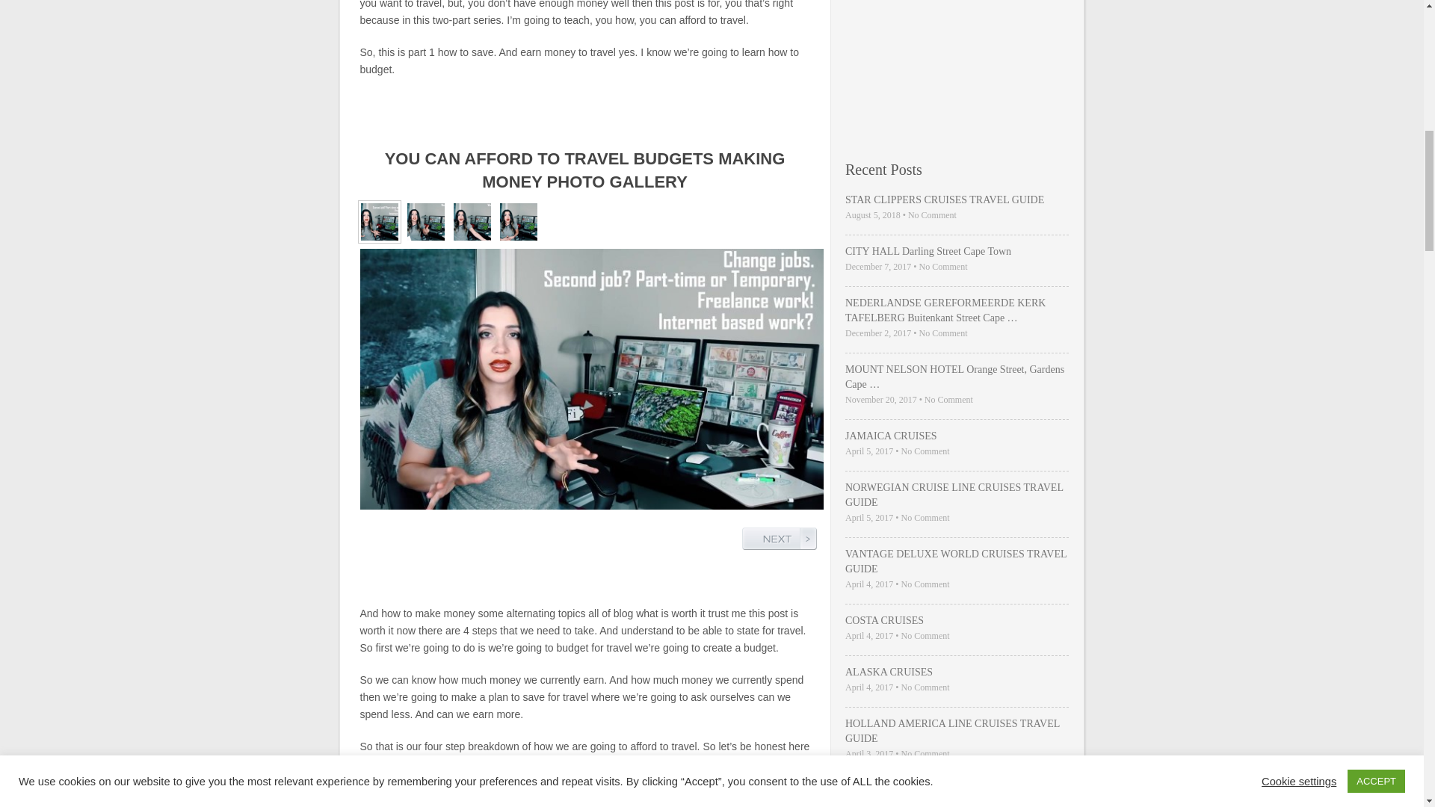 This screenshot has height=807, width=1435. What do you see at coordinates (378, 221) in the screenshot?
I see `you can afford to travel budgets making money 56` at bounding box center [378, 221].